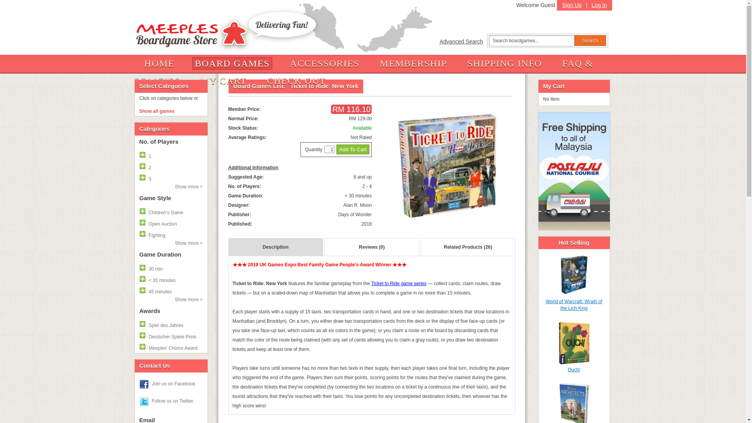  What do you see at coordinates (463, 42) in the screenshot?
I see `Advanced Search` at bounding box center [463, 42].